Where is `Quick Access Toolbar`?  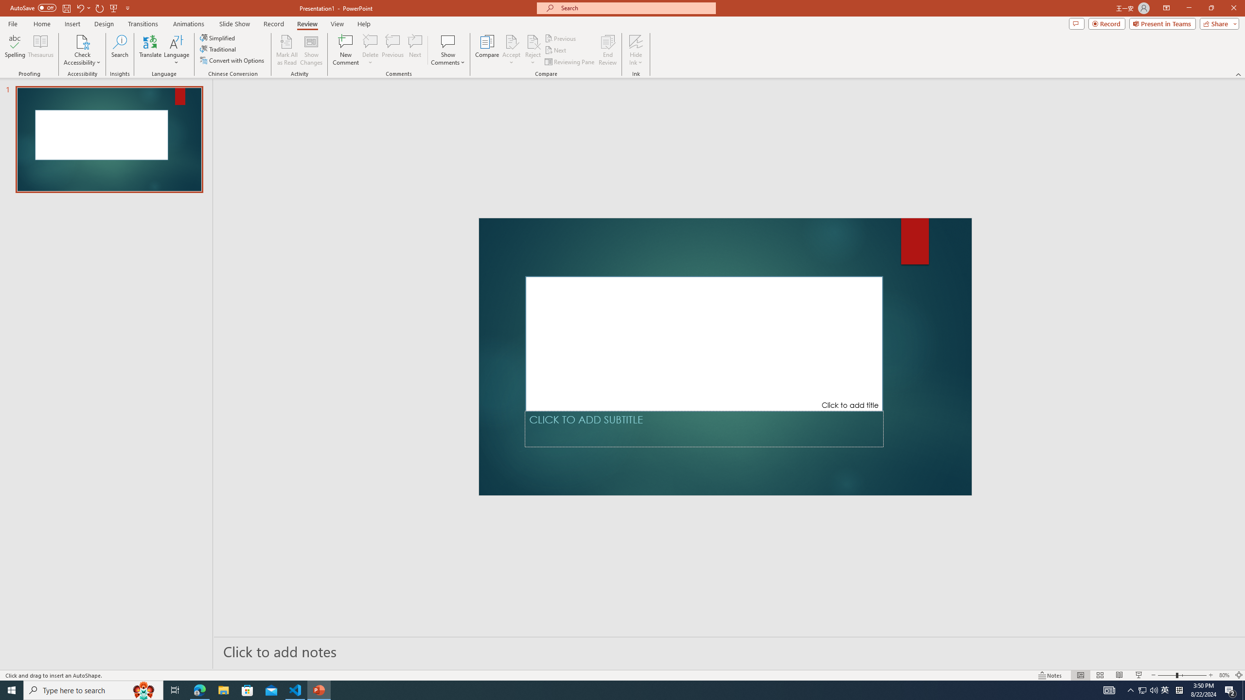 Quick Access Toolbar is located at coordinates (71, 8).